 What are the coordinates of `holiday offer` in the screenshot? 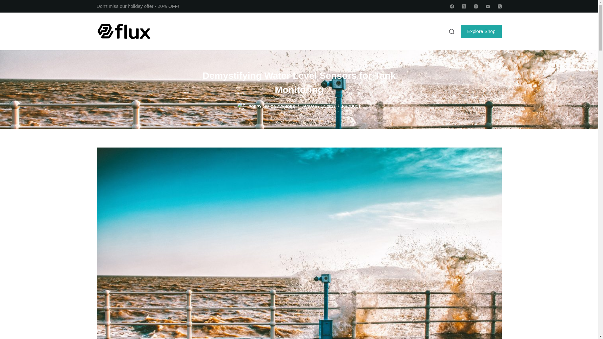 It's located at (140, 6).